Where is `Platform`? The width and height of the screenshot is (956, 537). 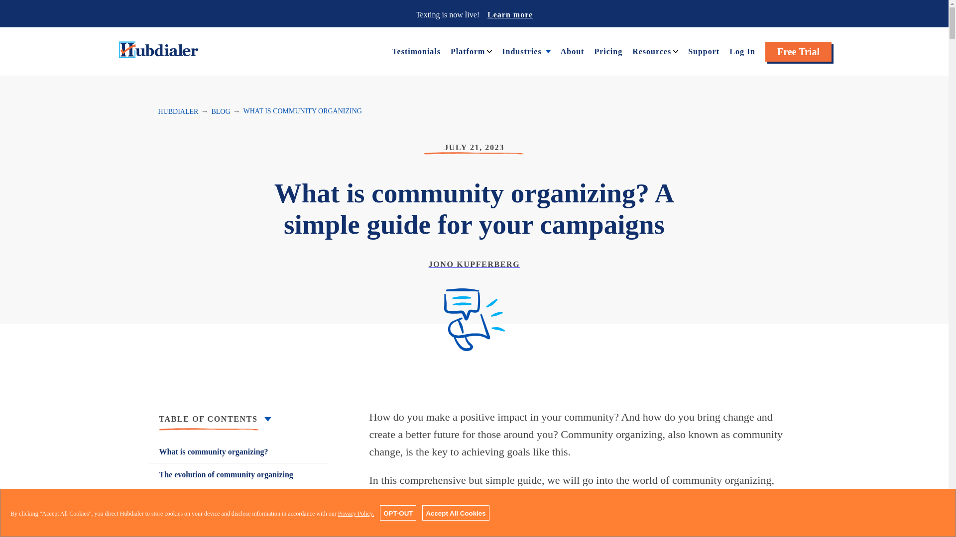
Platform is located at coordinates (467, 51).